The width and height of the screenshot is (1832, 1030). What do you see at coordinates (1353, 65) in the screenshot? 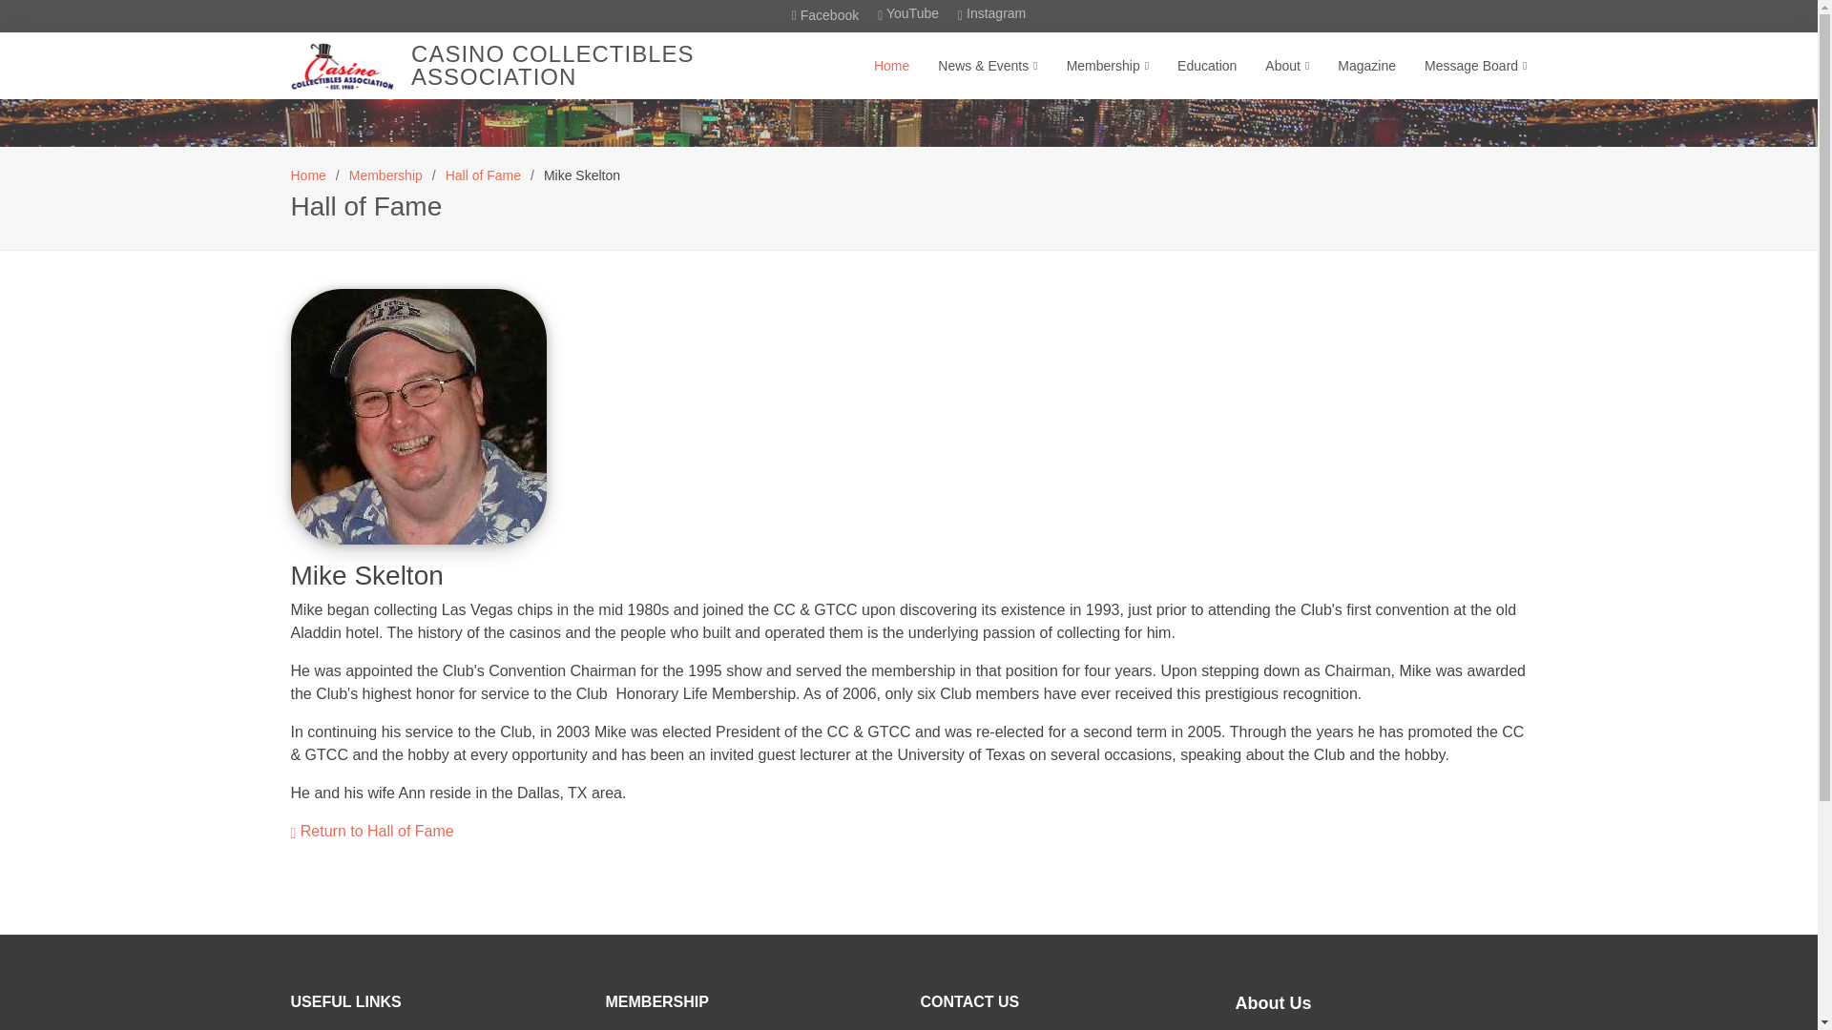
I see `Magazine` at bounding box center [1353, 65].